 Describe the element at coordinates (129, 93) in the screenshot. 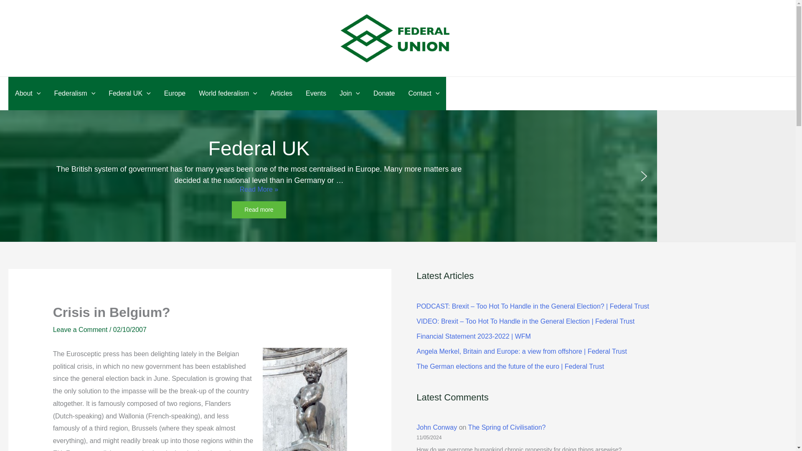

I see `Federal UK` at that location.